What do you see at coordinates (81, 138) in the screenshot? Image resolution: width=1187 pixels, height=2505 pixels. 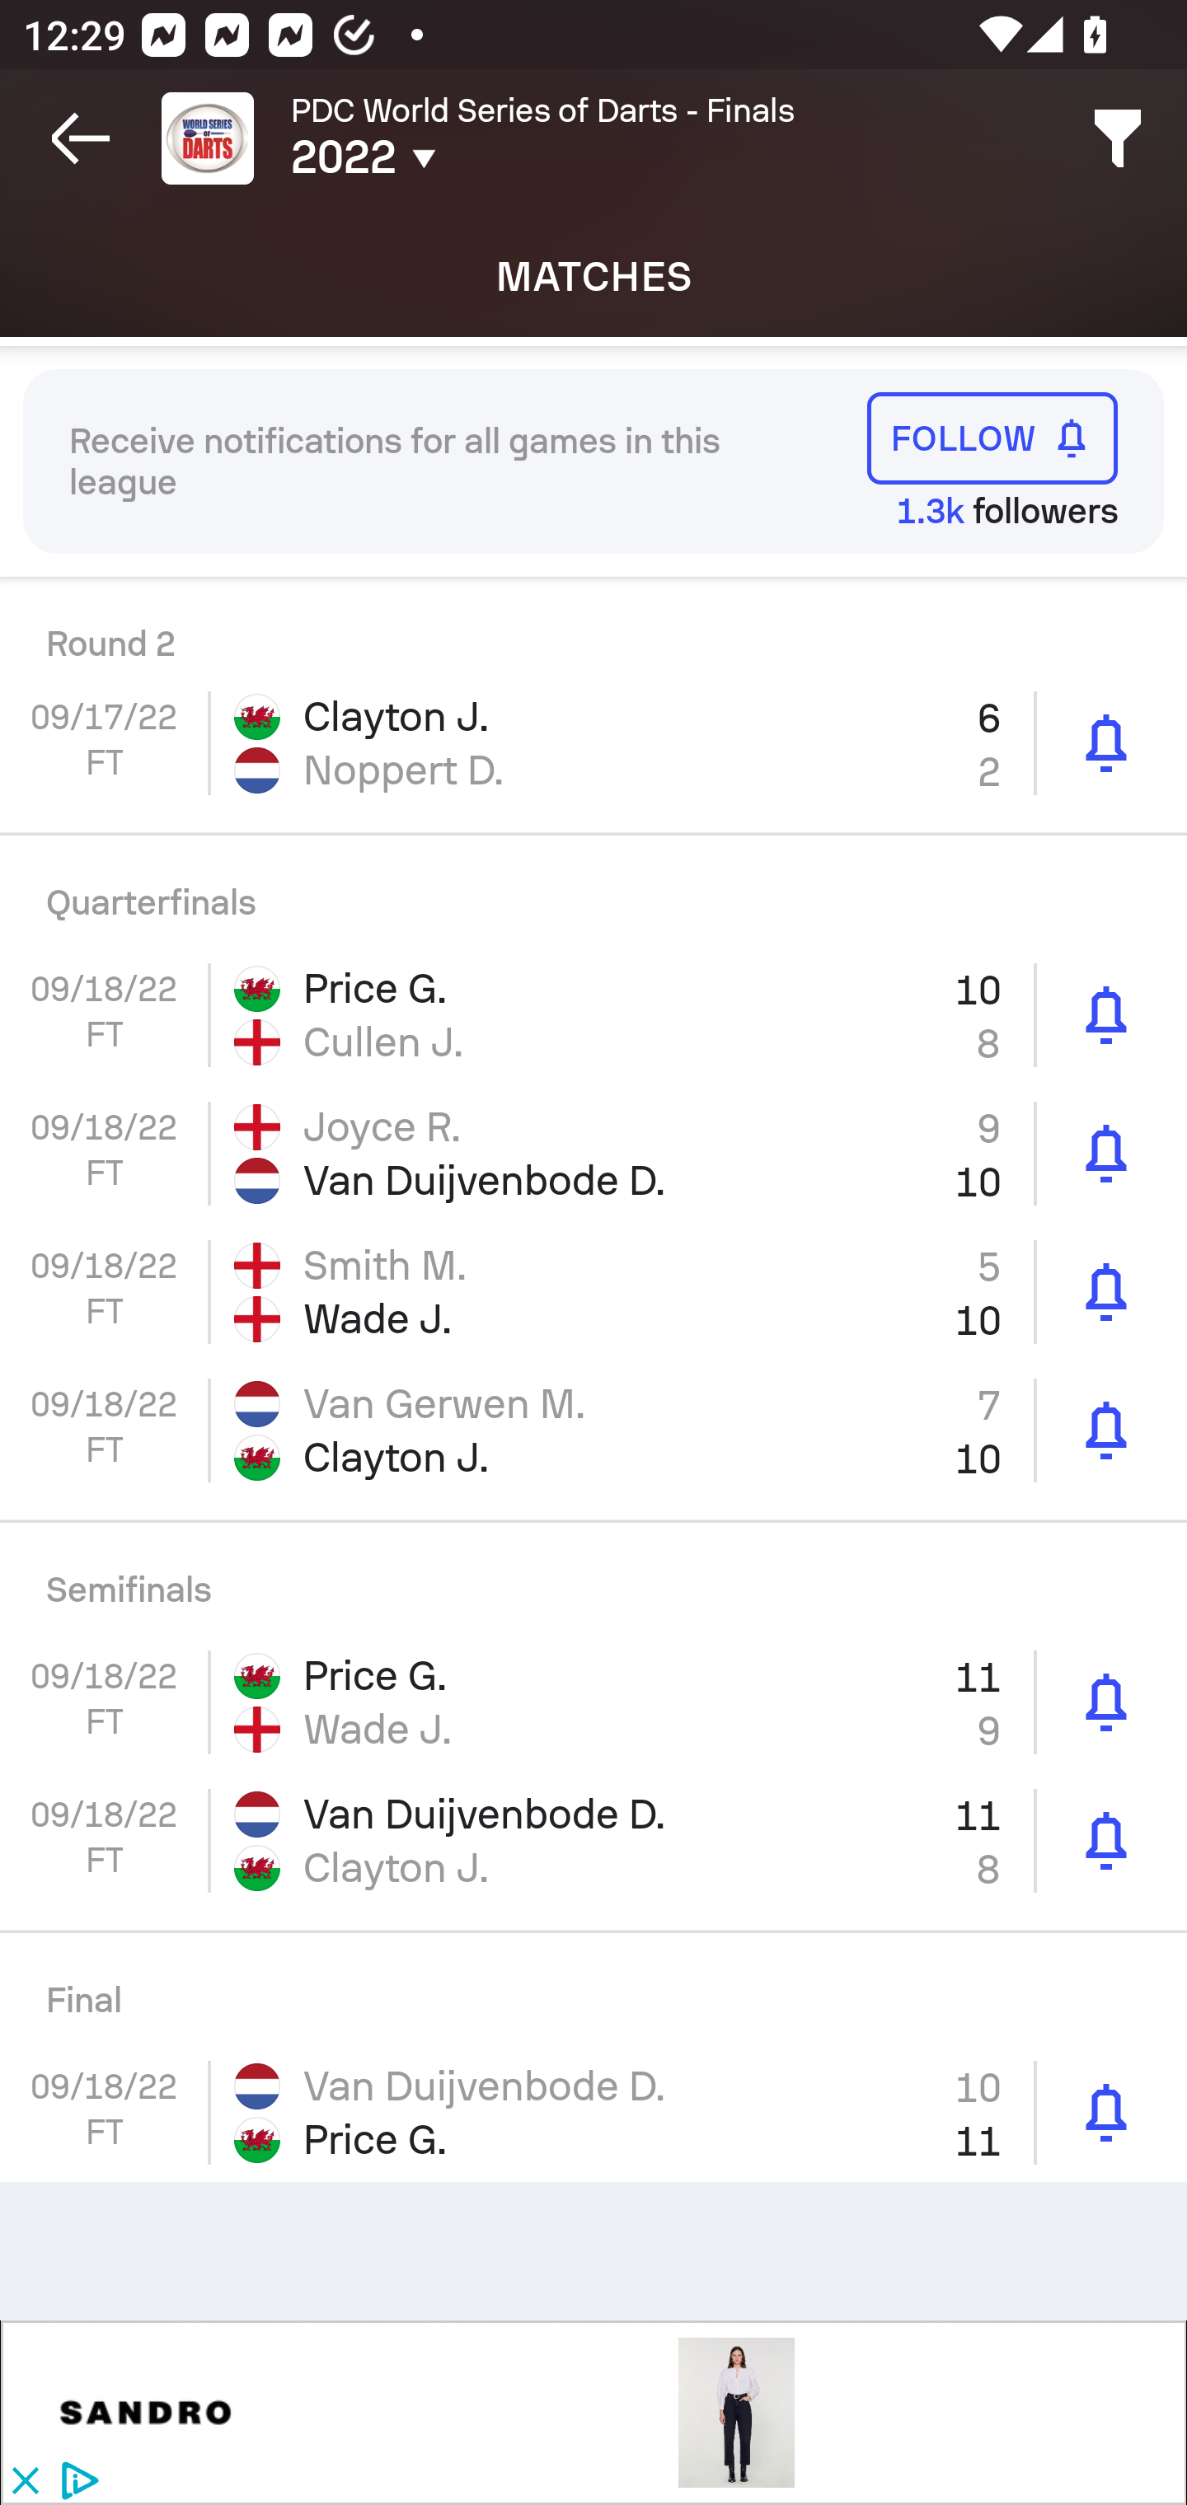 I see `Navigate up` at bounding box center [81, 138].